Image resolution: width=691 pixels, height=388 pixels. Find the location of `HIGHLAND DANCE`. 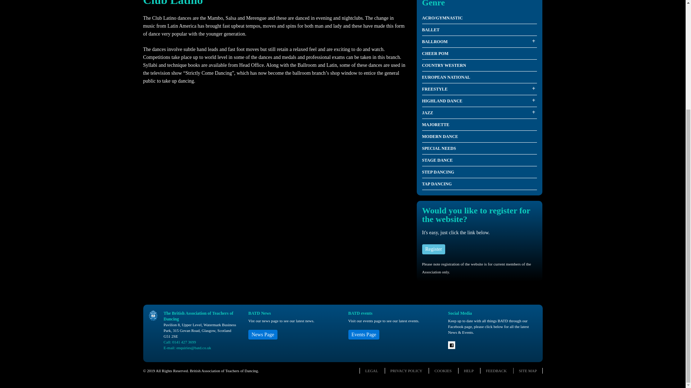

HIGHLAND DANCE is located at coordinates (479, 101).